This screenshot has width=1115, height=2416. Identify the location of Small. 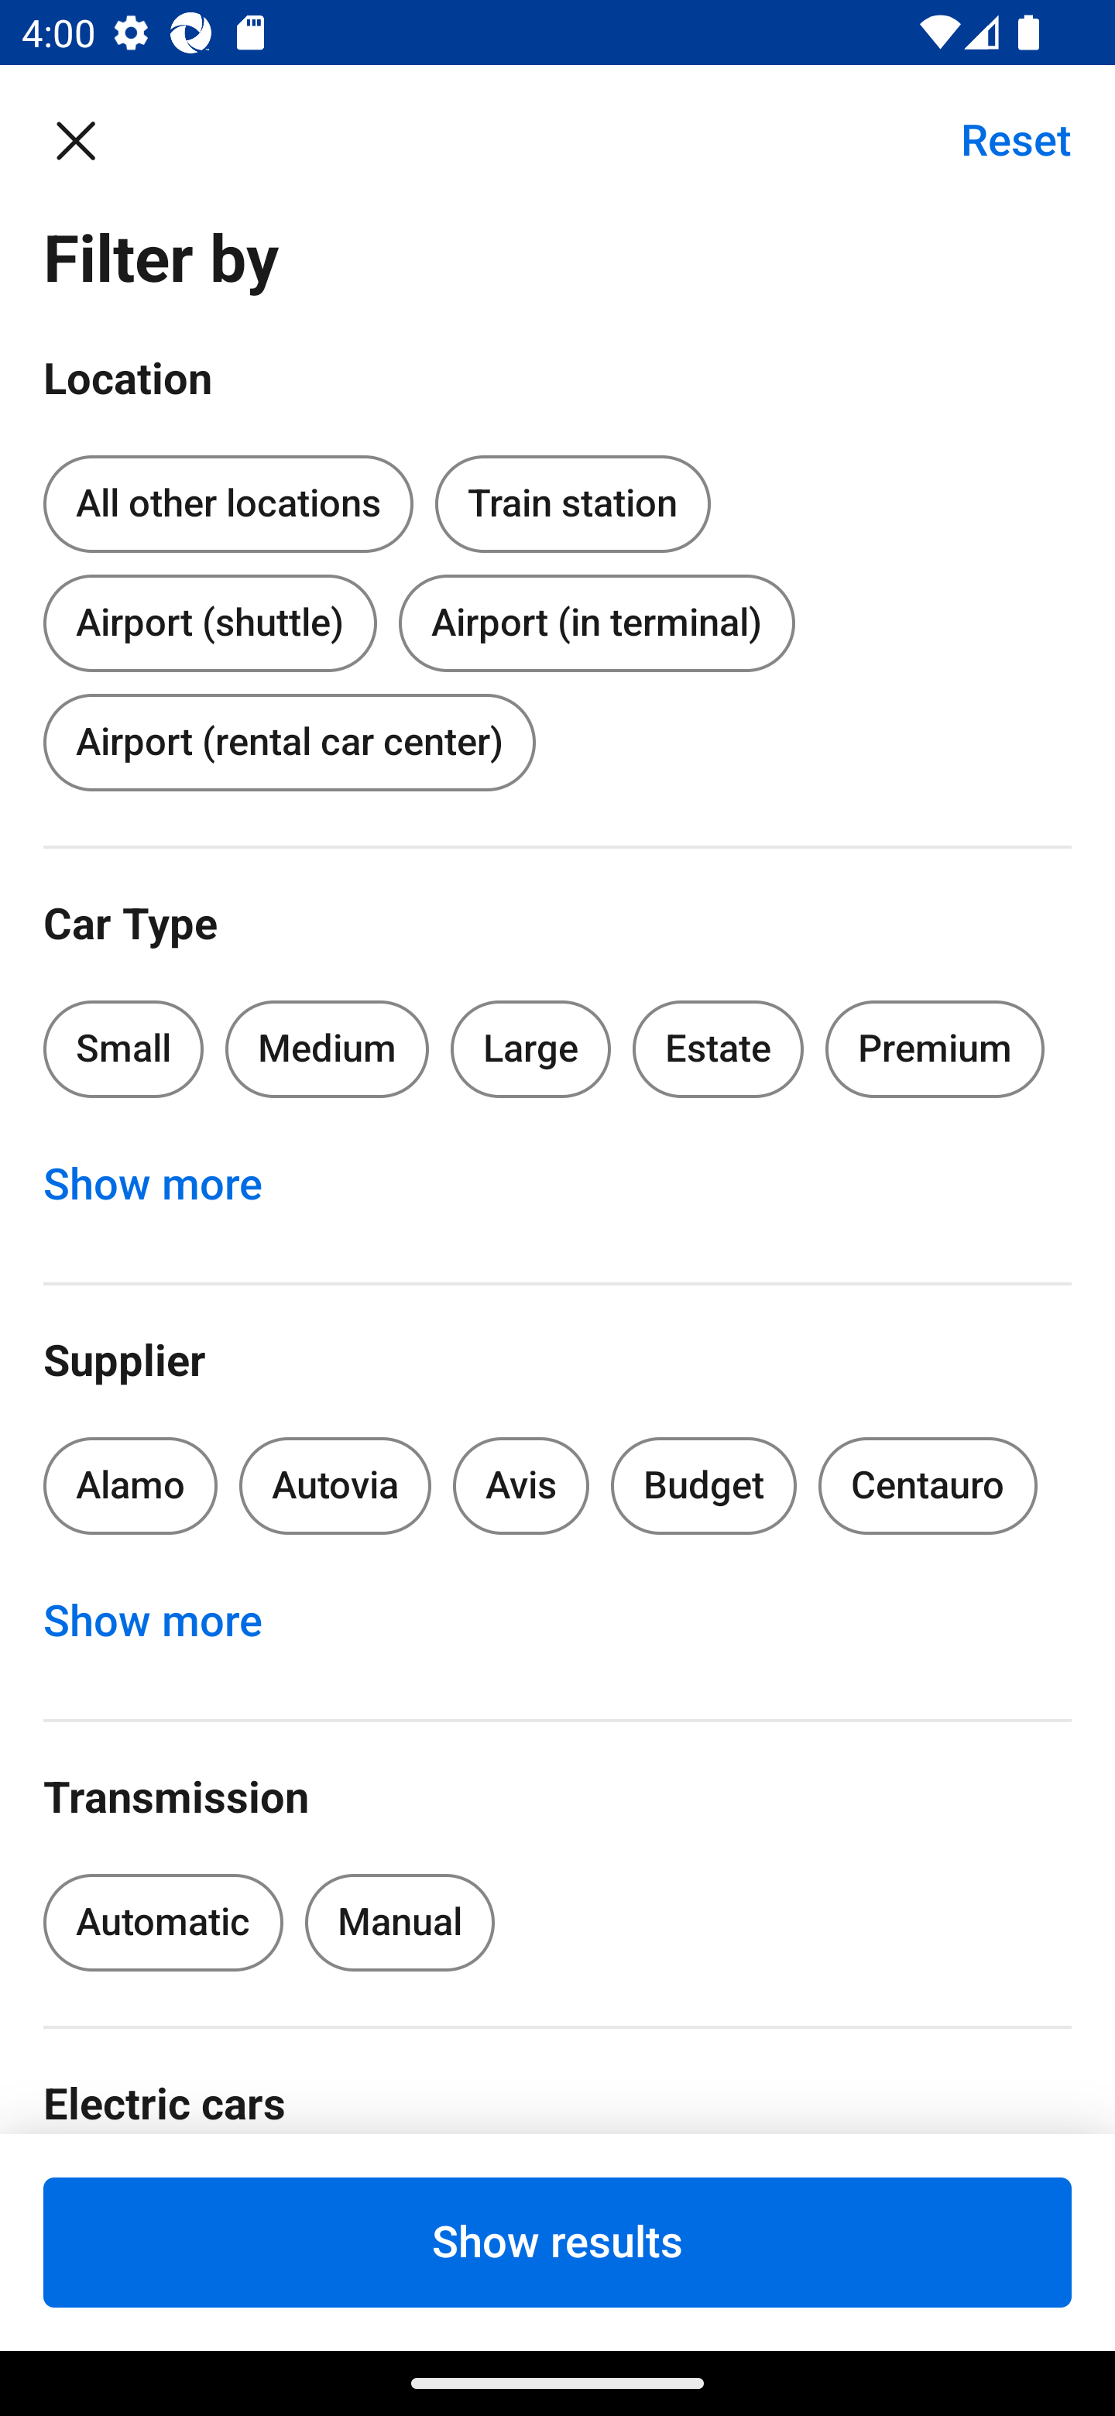
(124, 1048).